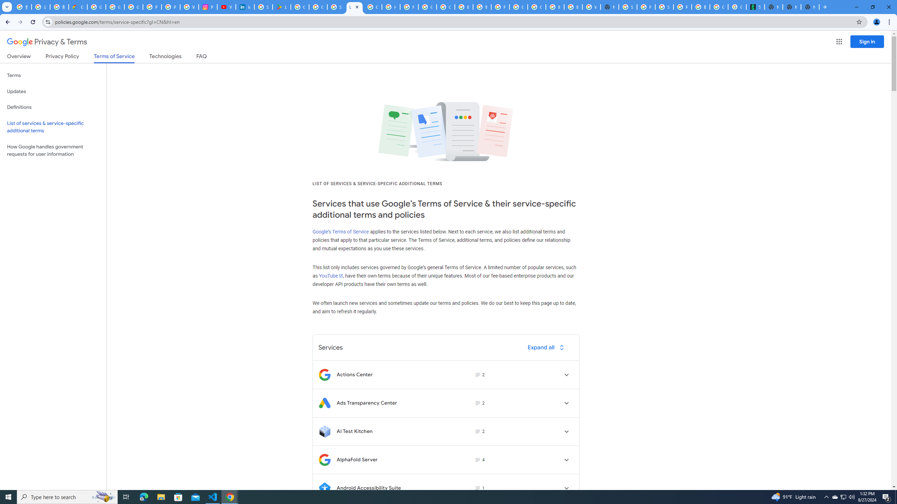 This screenshot has width=897, height=504. I want to click on Browse Chrome as a guest - Computer - Google Chrome Help, so click(573, 7).